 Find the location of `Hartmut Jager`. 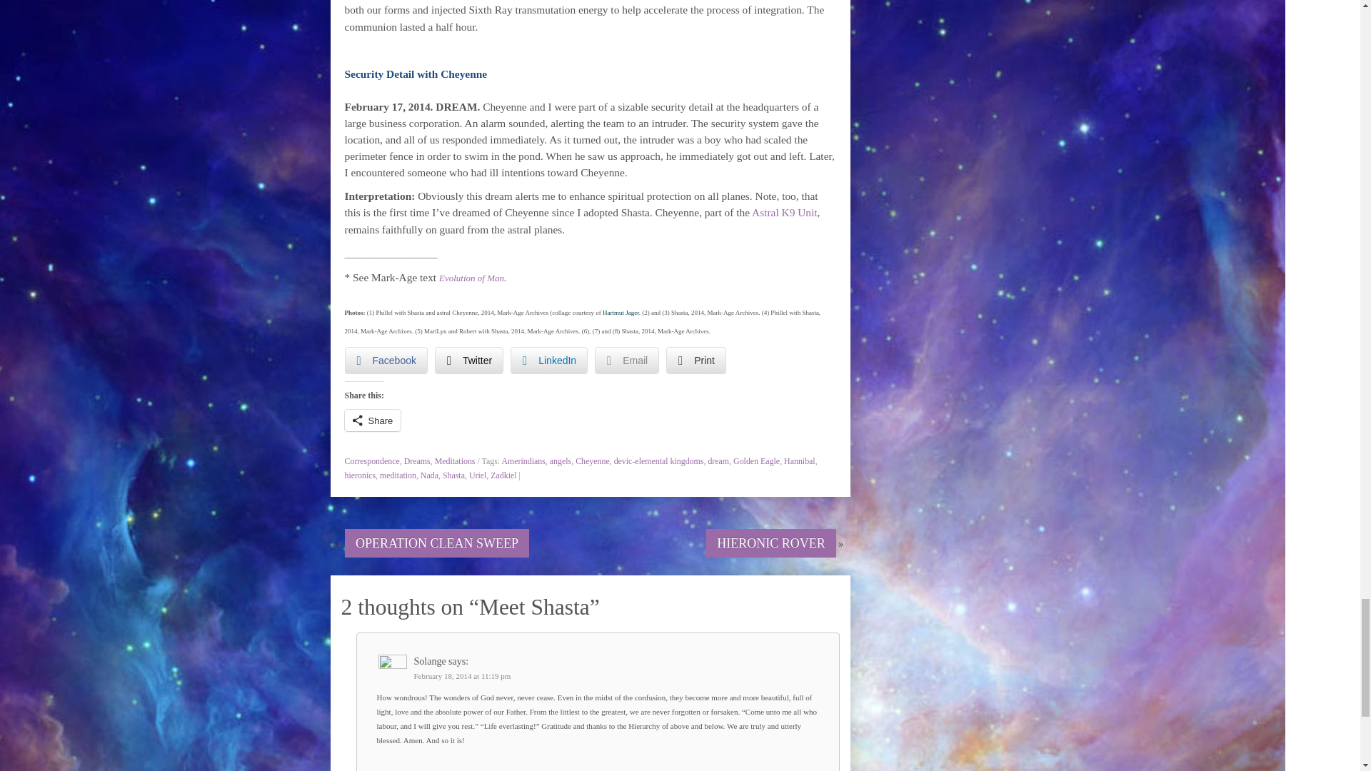

Hartmut Jager is located at coordinates (621, 313).